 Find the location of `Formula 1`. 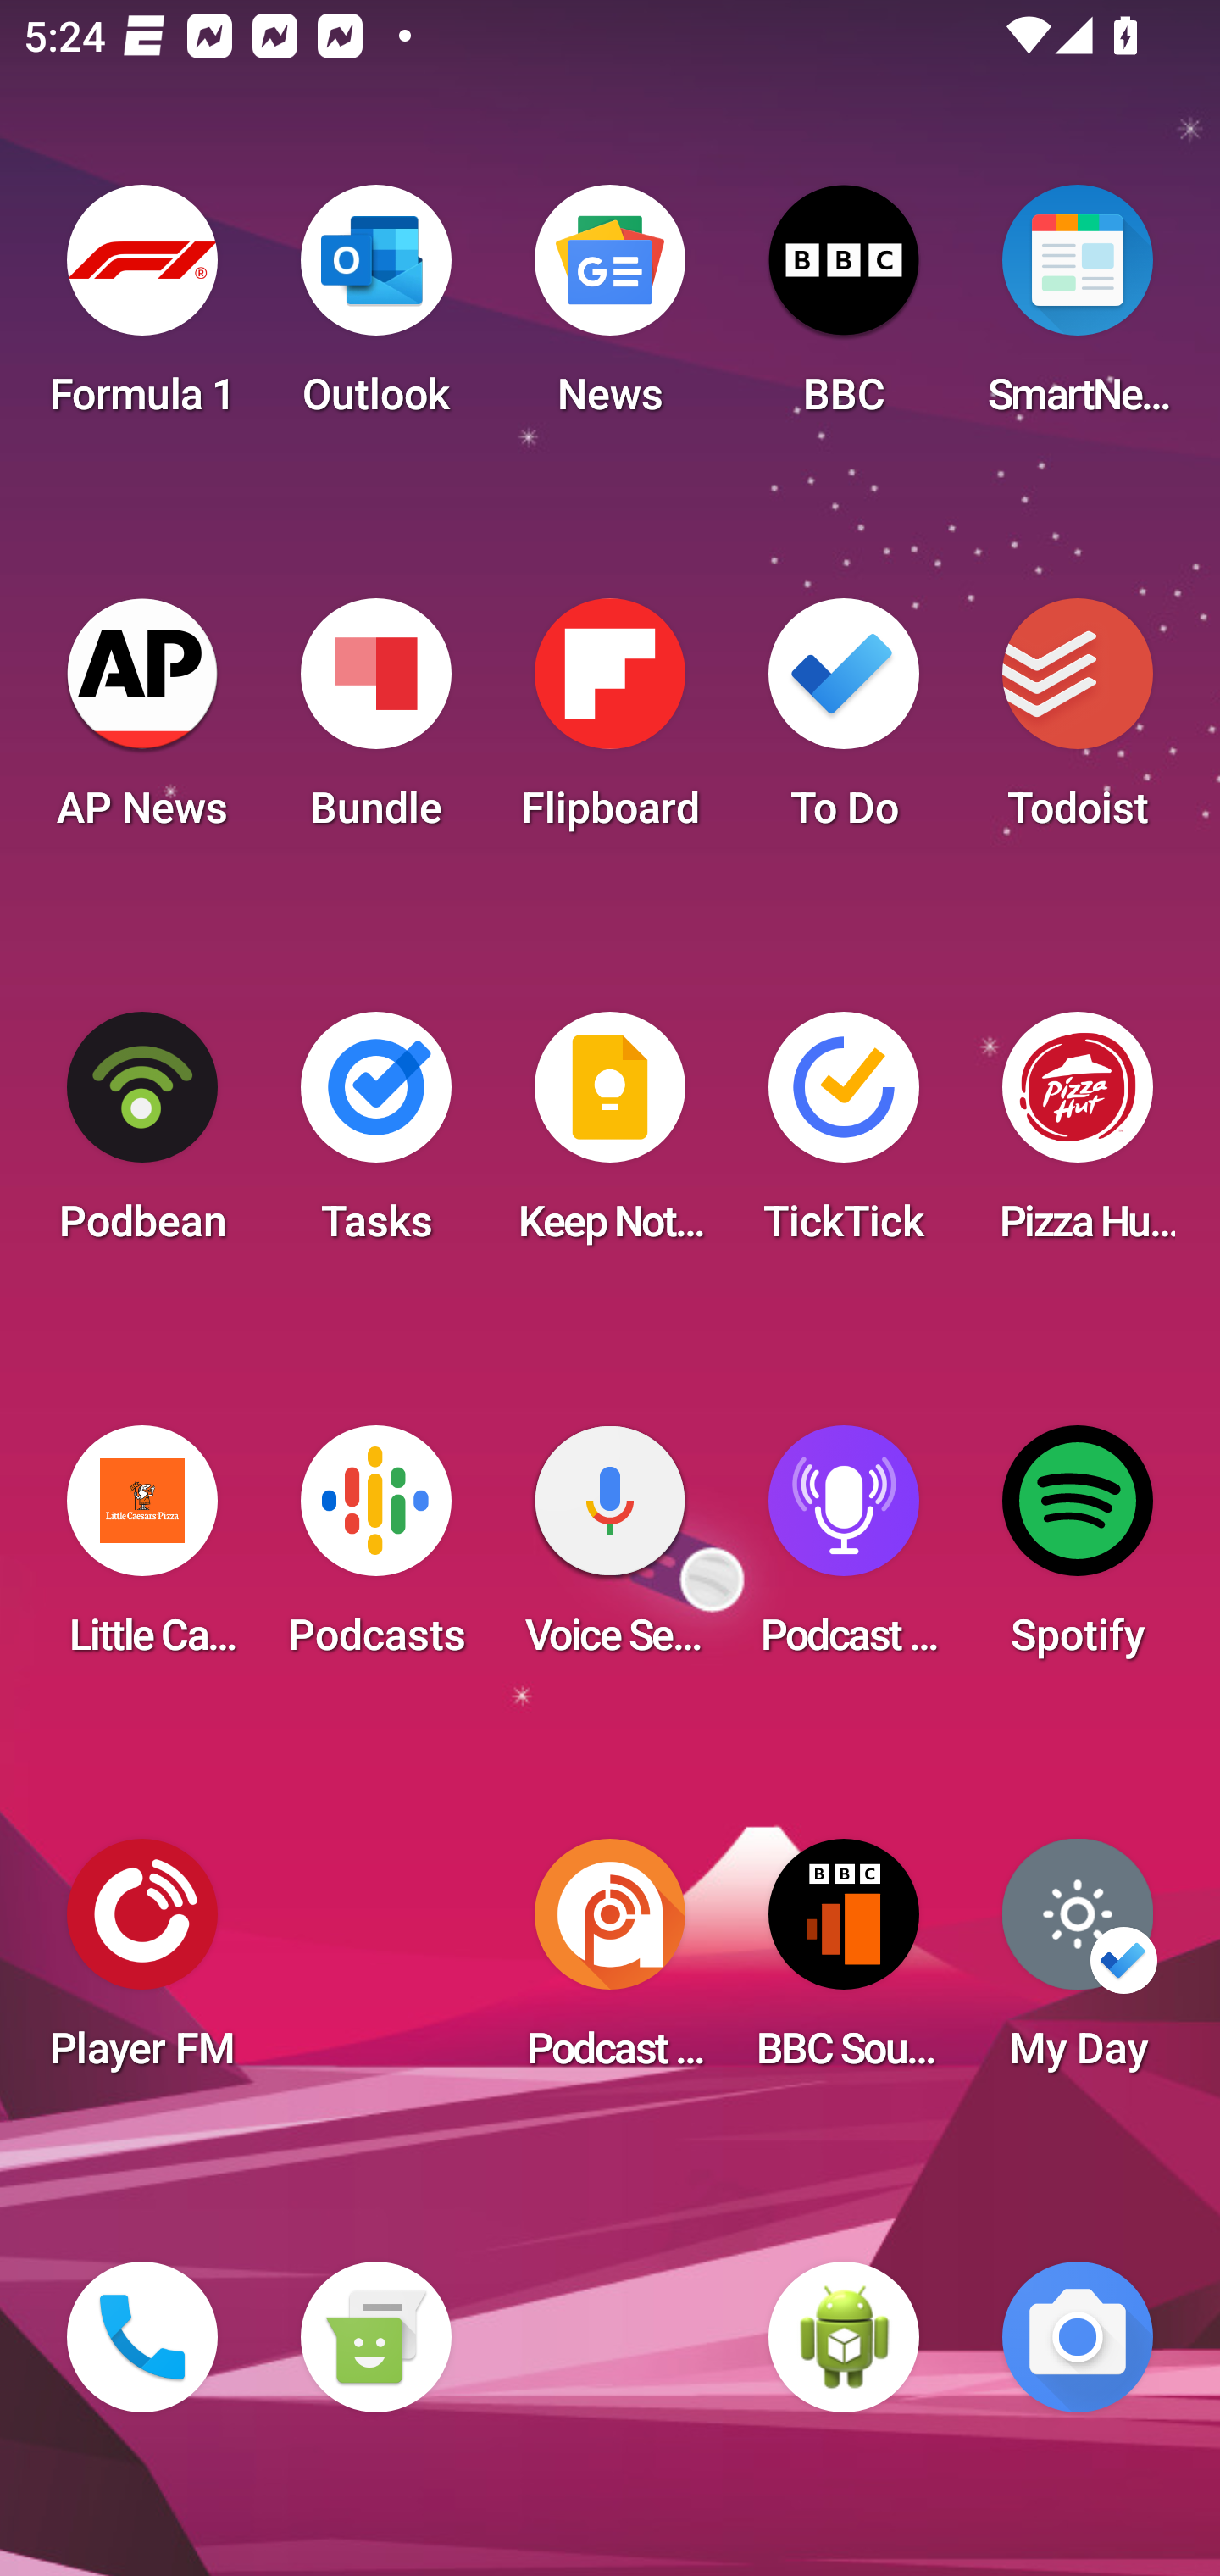

Formula 1 is located at coordinates (142, 310).